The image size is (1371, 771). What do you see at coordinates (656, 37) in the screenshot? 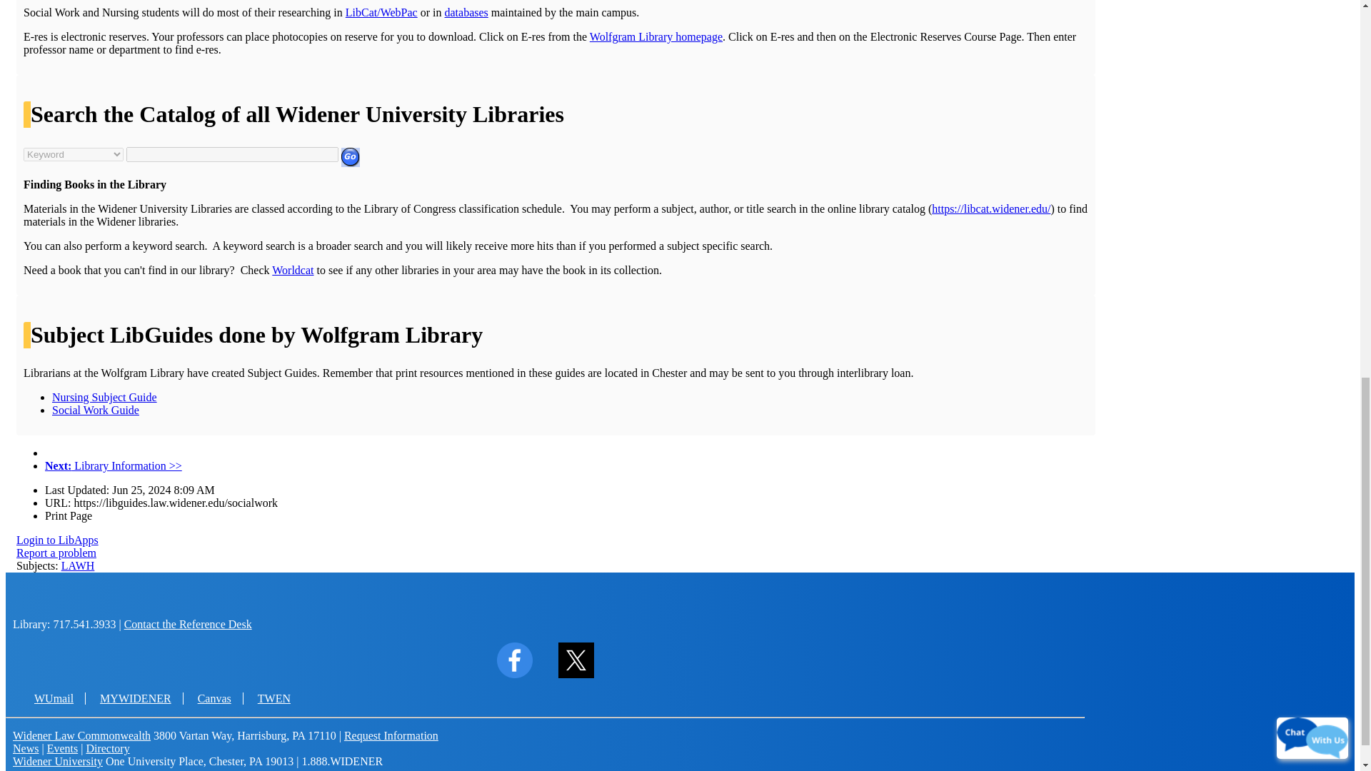
I see `Wolfgram Library homepage` at bounding box center [656, 37].